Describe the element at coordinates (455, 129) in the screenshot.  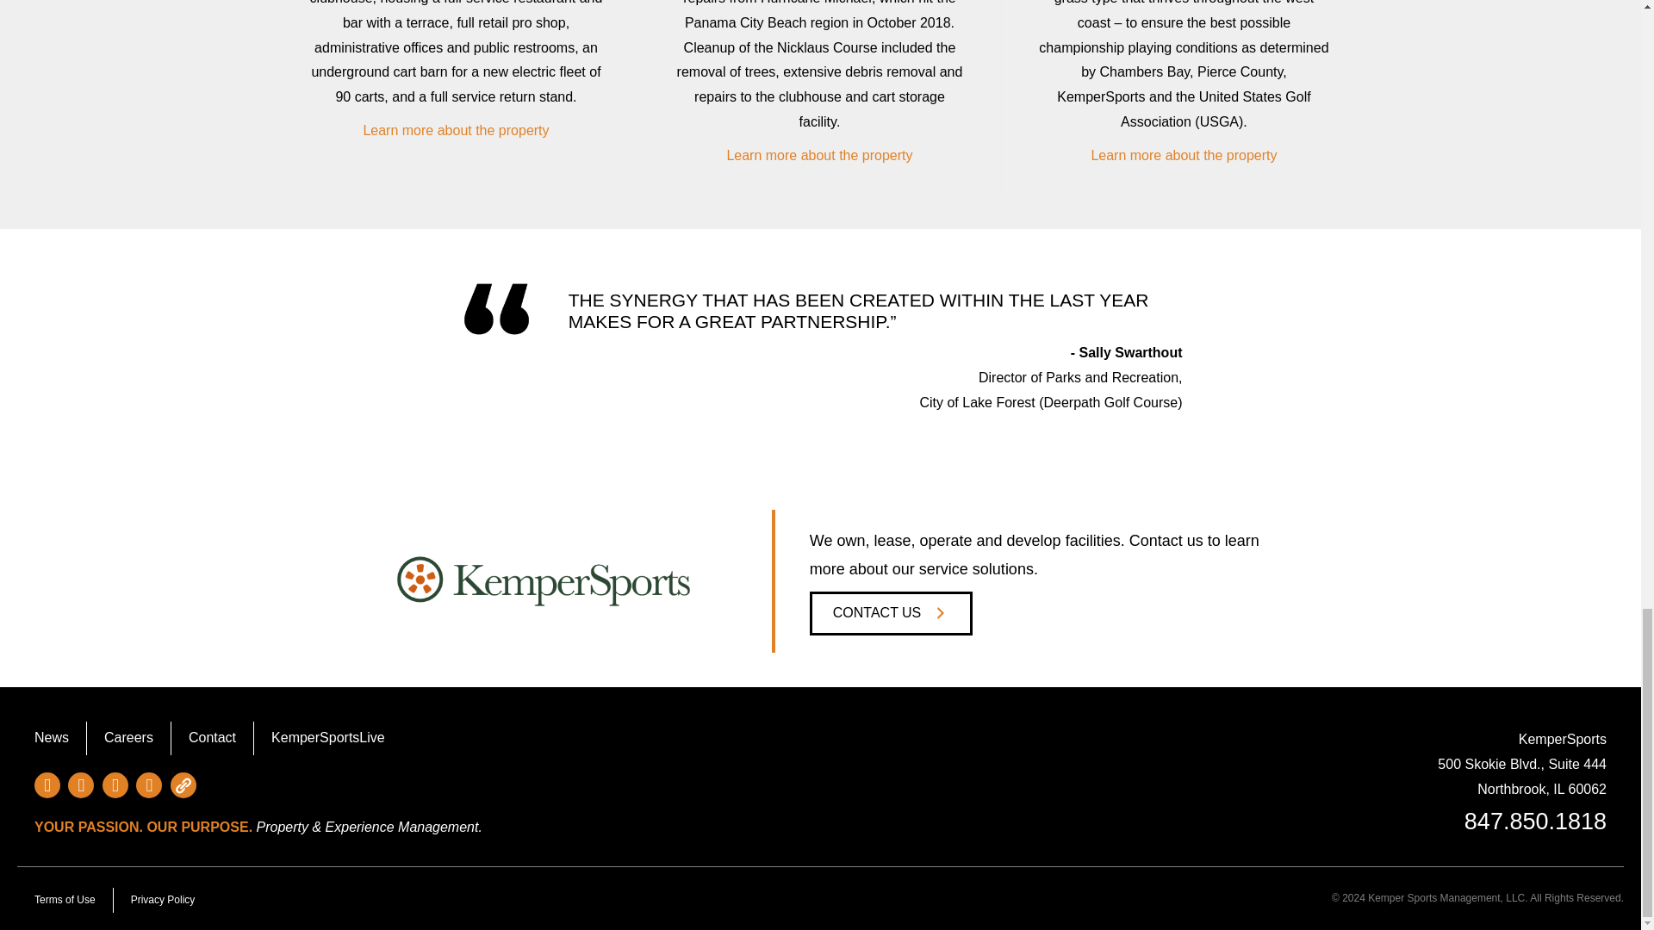
I see `Learn more about the property` at that location.